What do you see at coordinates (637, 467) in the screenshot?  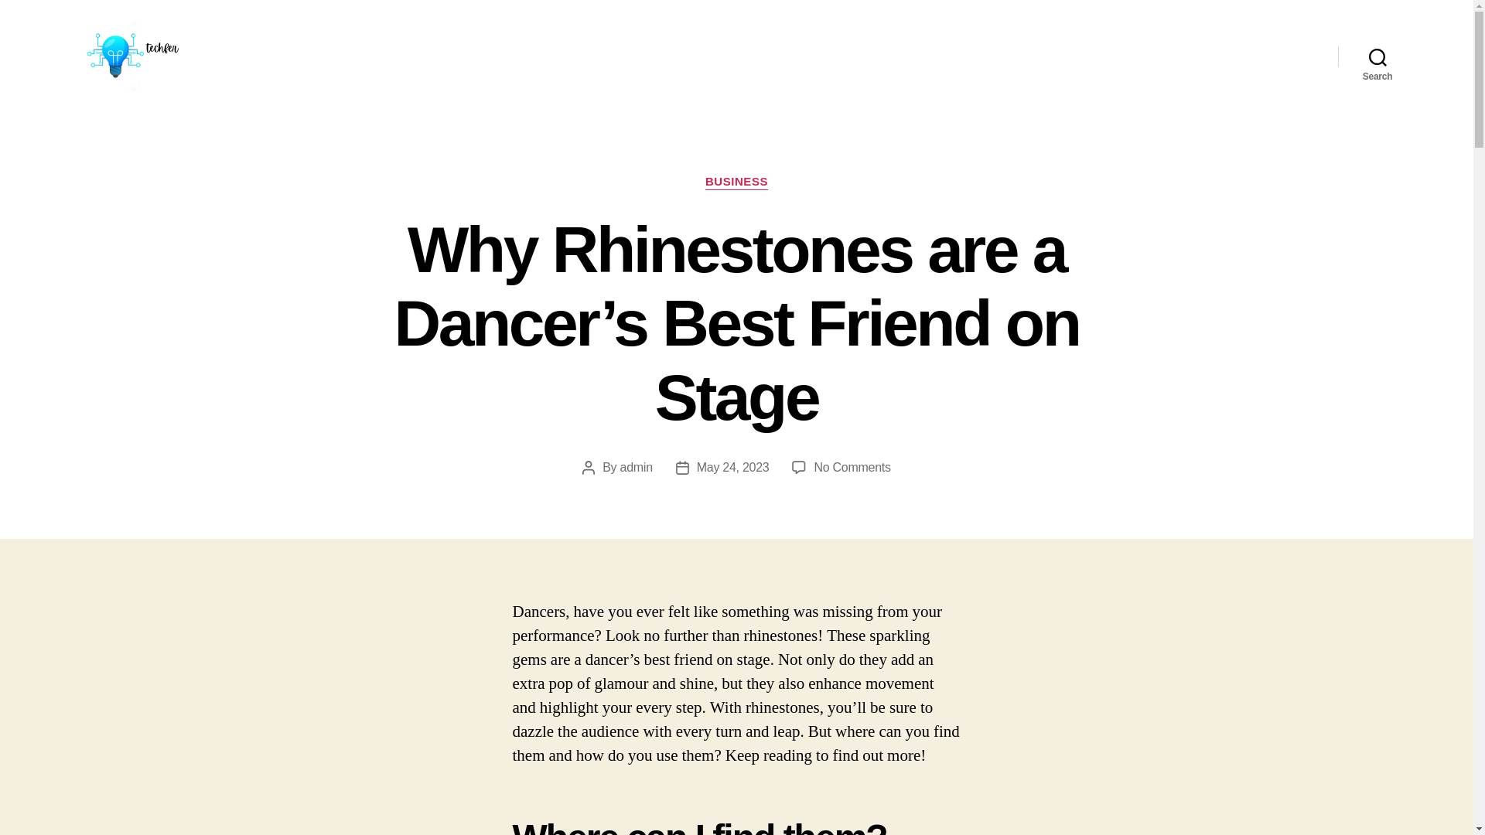 I see `admin` at bounding box center [637, 467].